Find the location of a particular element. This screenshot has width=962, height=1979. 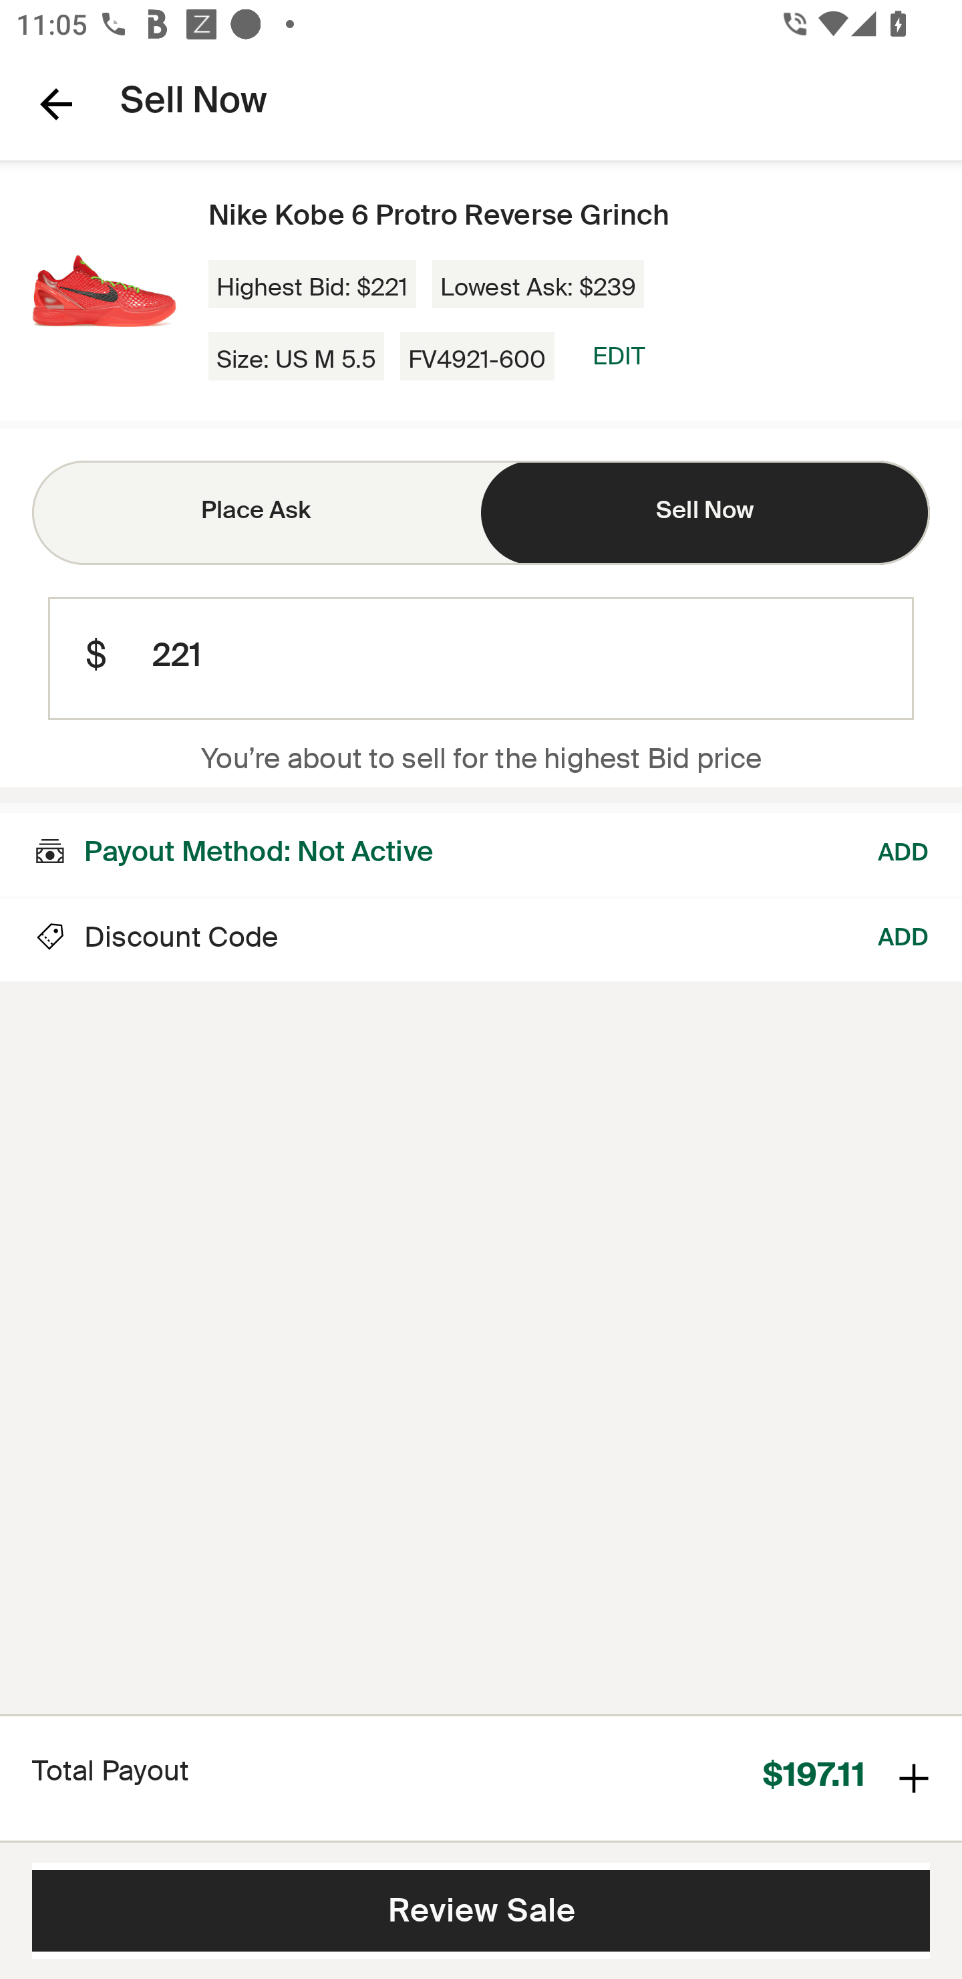

ADD is located at coordinates (904, 849).